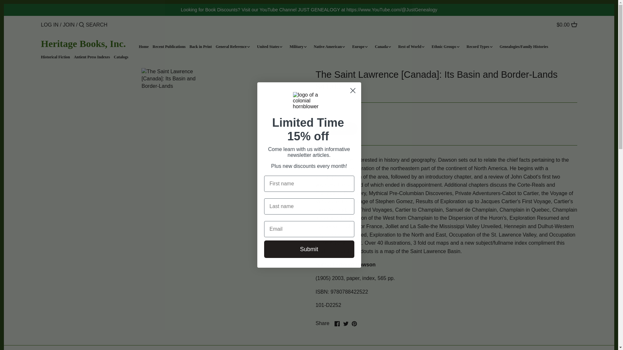  I want to click on Heritage Books, Inc., so click(83, 43).